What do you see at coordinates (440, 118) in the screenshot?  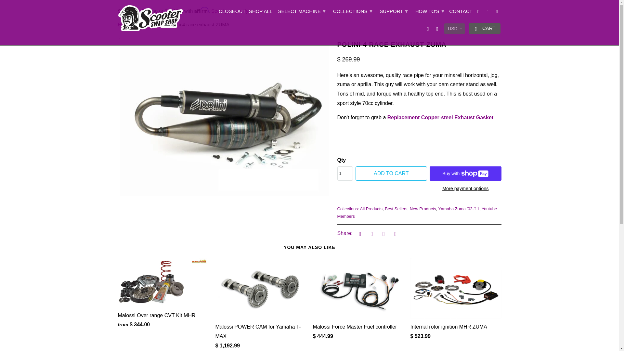 I see `exhaust gasket` at bounding box center [440, 118].